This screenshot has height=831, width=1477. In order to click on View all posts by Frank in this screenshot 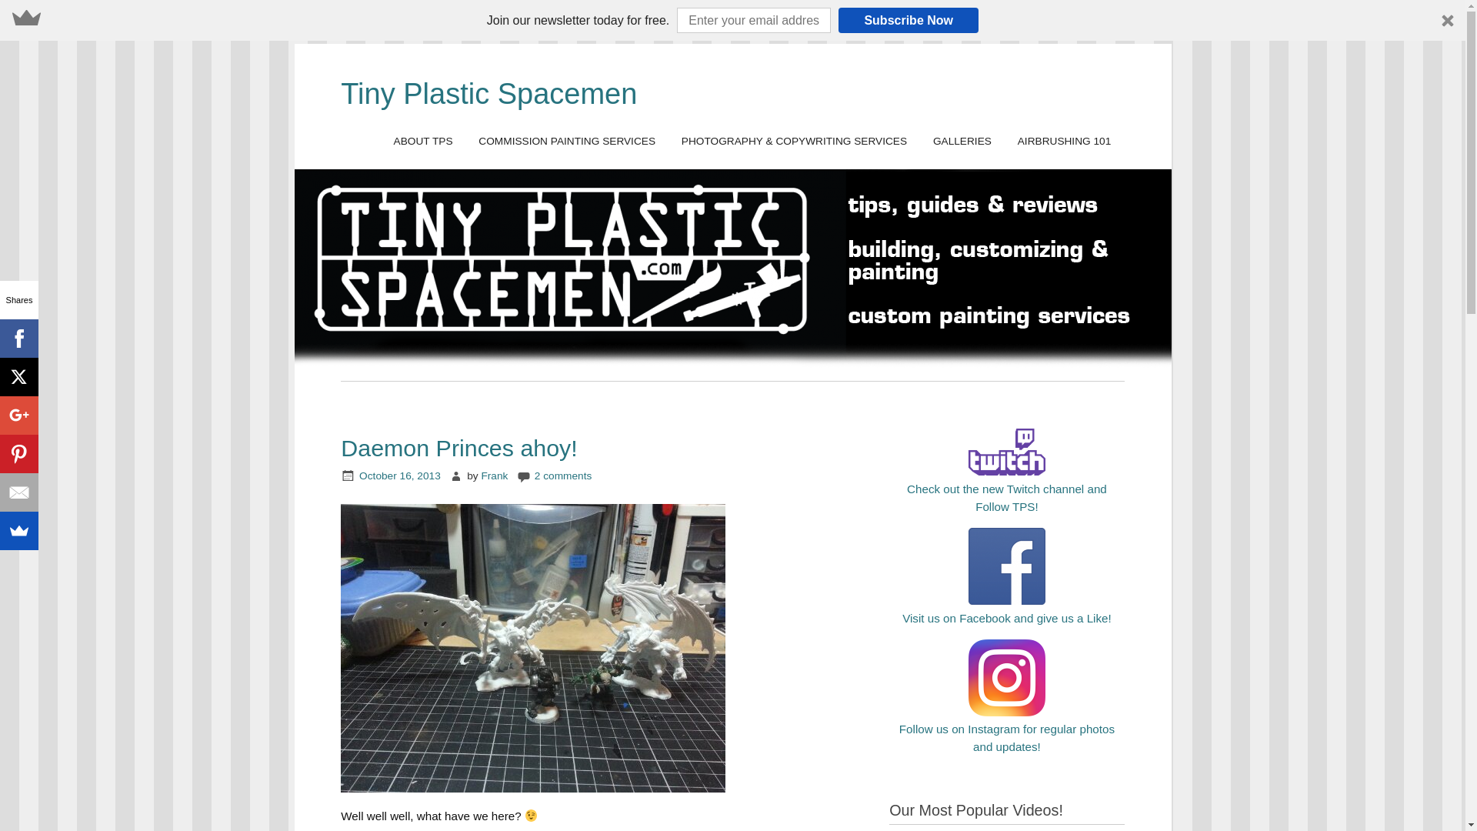, I will do `click(494, 476)`.